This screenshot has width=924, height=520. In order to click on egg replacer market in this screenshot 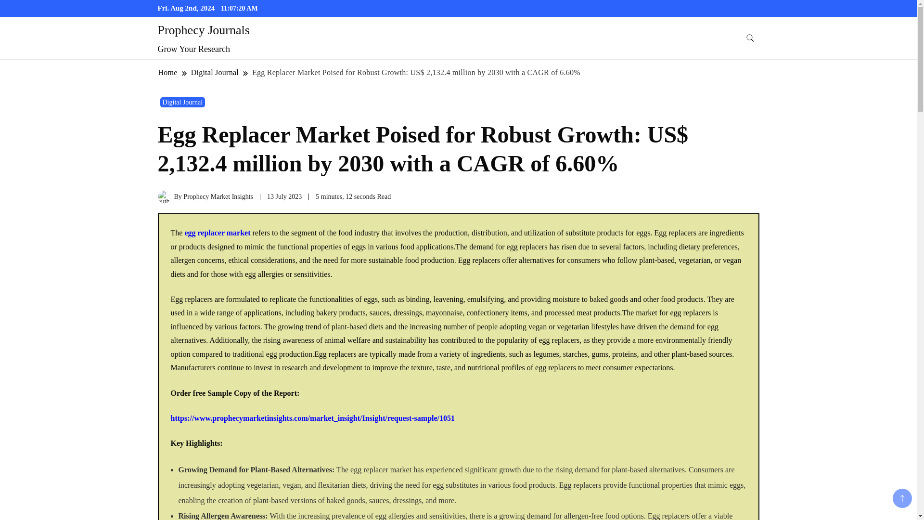, I will do `click(217, 233)`.